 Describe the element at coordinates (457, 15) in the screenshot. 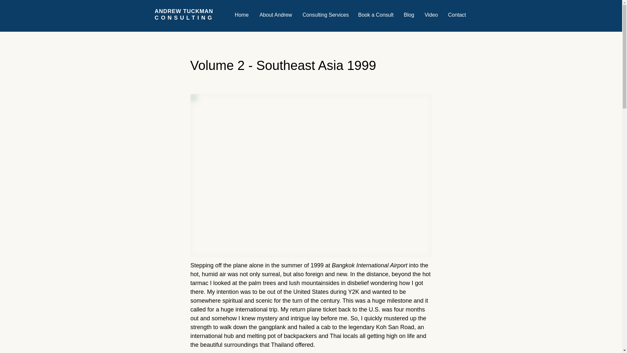

I see `Contact` at that location.